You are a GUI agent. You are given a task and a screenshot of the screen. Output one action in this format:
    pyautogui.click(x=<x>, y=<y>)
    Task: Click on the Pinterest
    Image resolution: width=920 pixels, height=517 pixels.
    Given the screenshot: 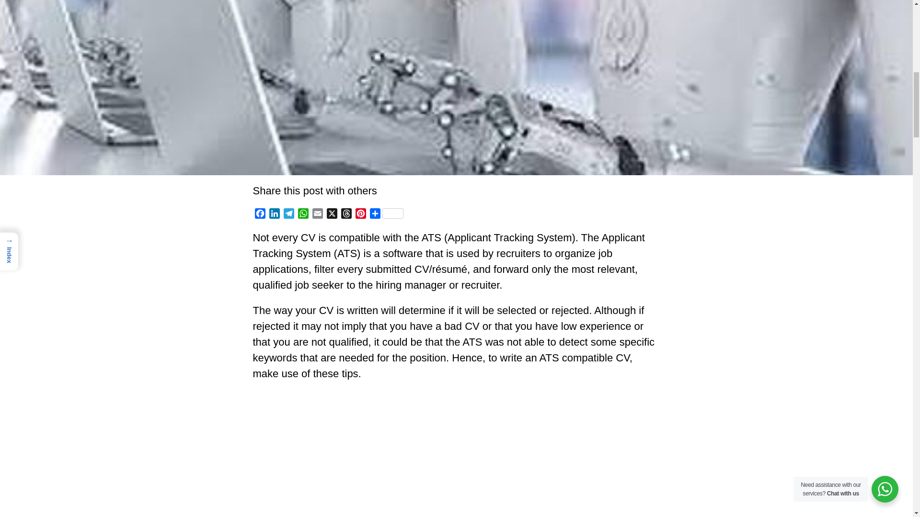 What is the action you would take?
    pyautogui.click(x=360, y=215)
    